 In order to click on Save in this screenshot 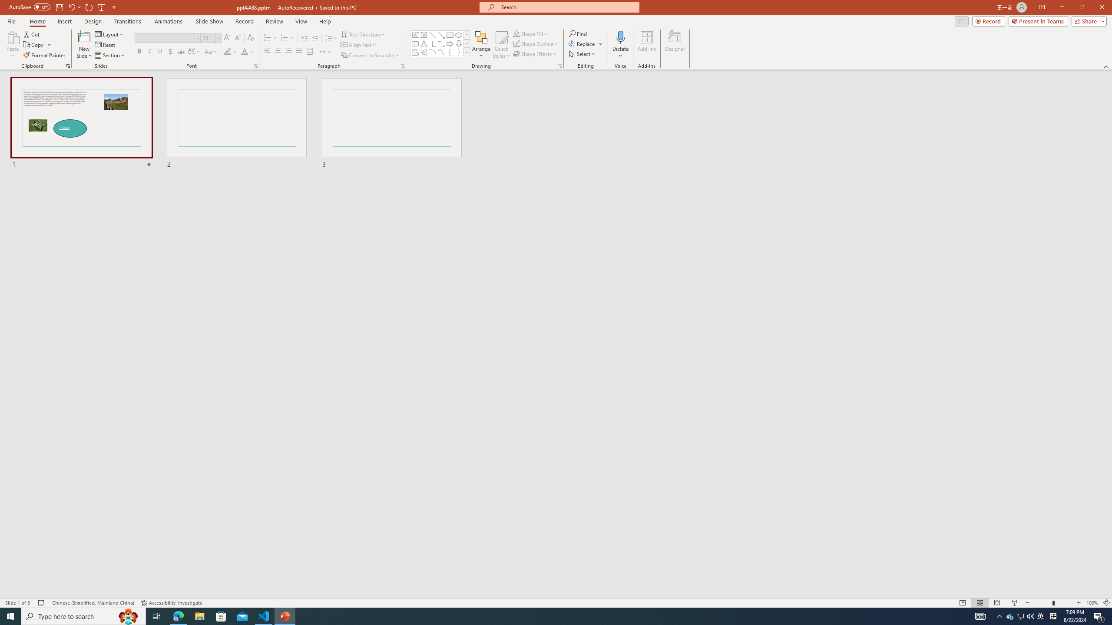, I will do `click(59, 7)`.